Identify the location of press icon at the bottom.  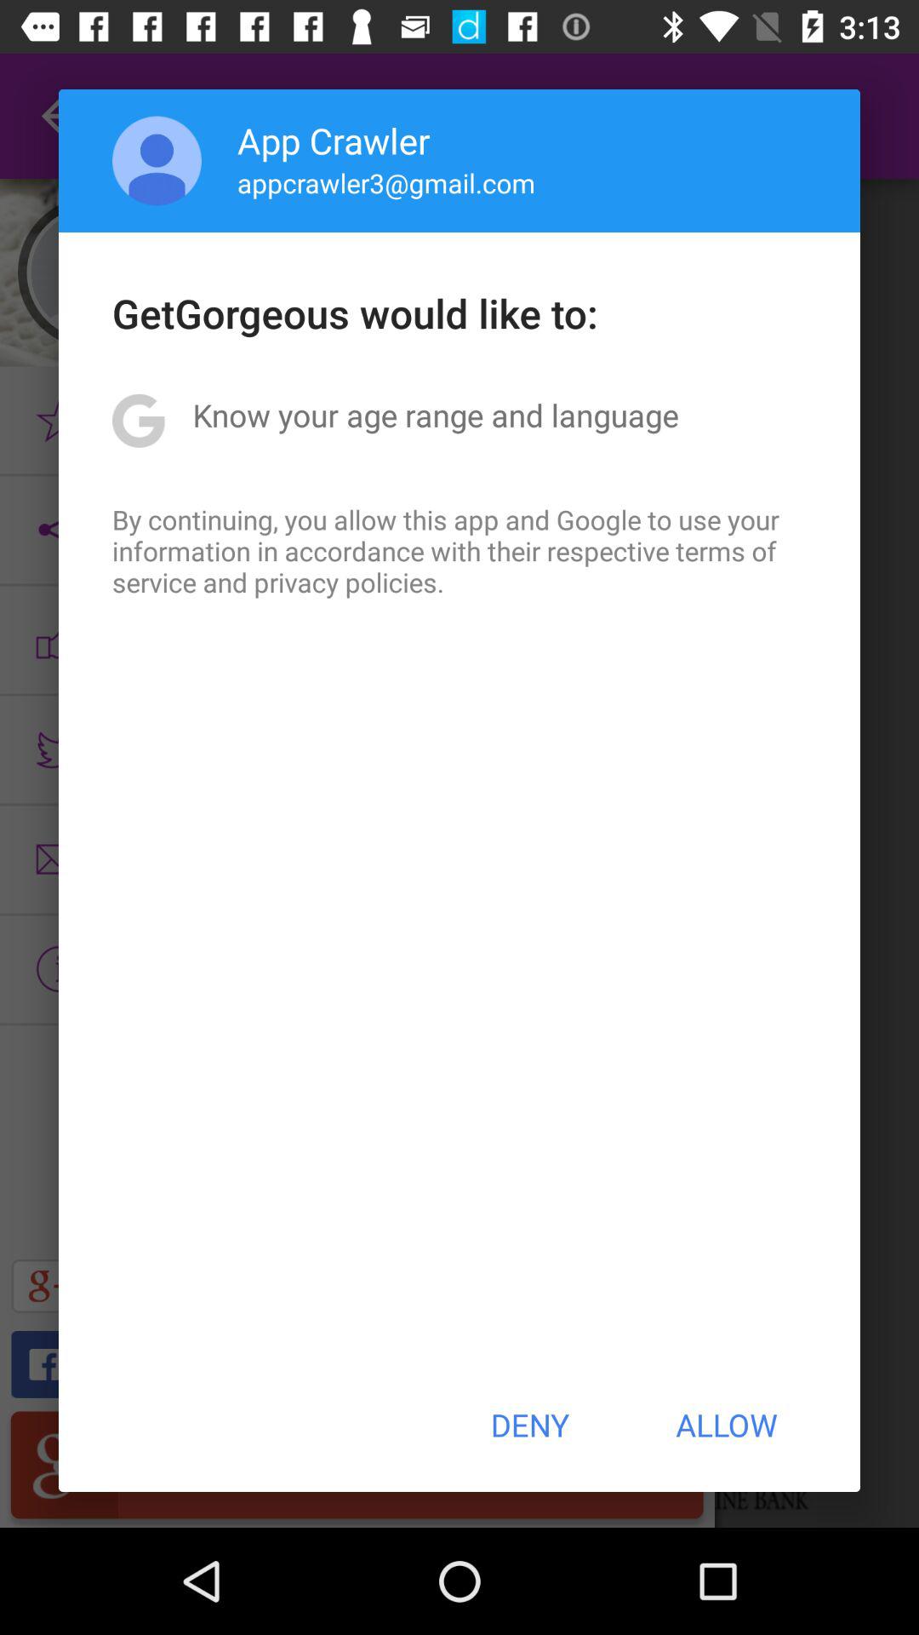
(529, 1425).